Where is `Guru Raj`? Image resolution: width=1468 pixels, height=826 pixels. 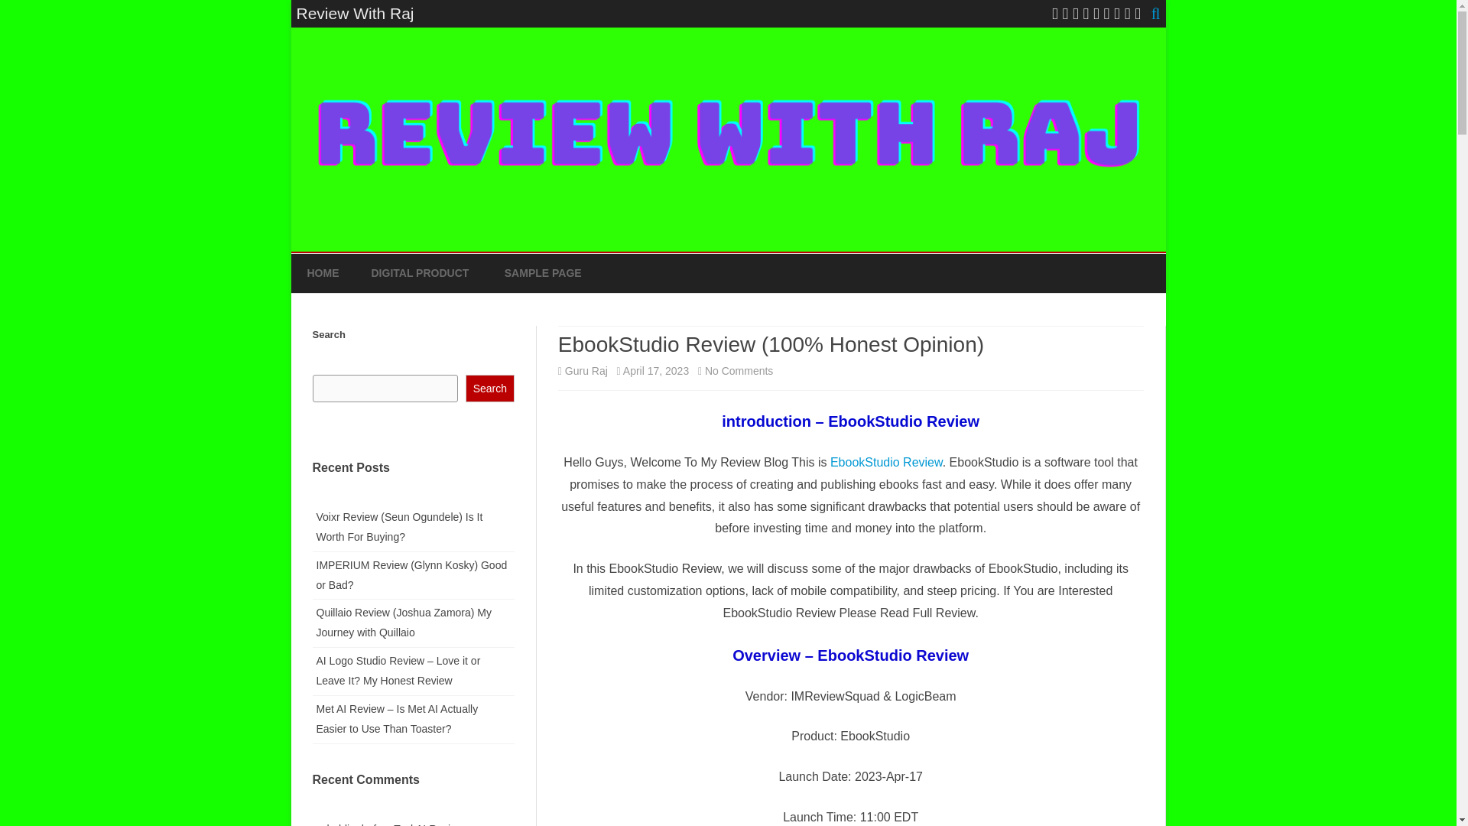 Guru Raj is located at coordinates (586, 370).